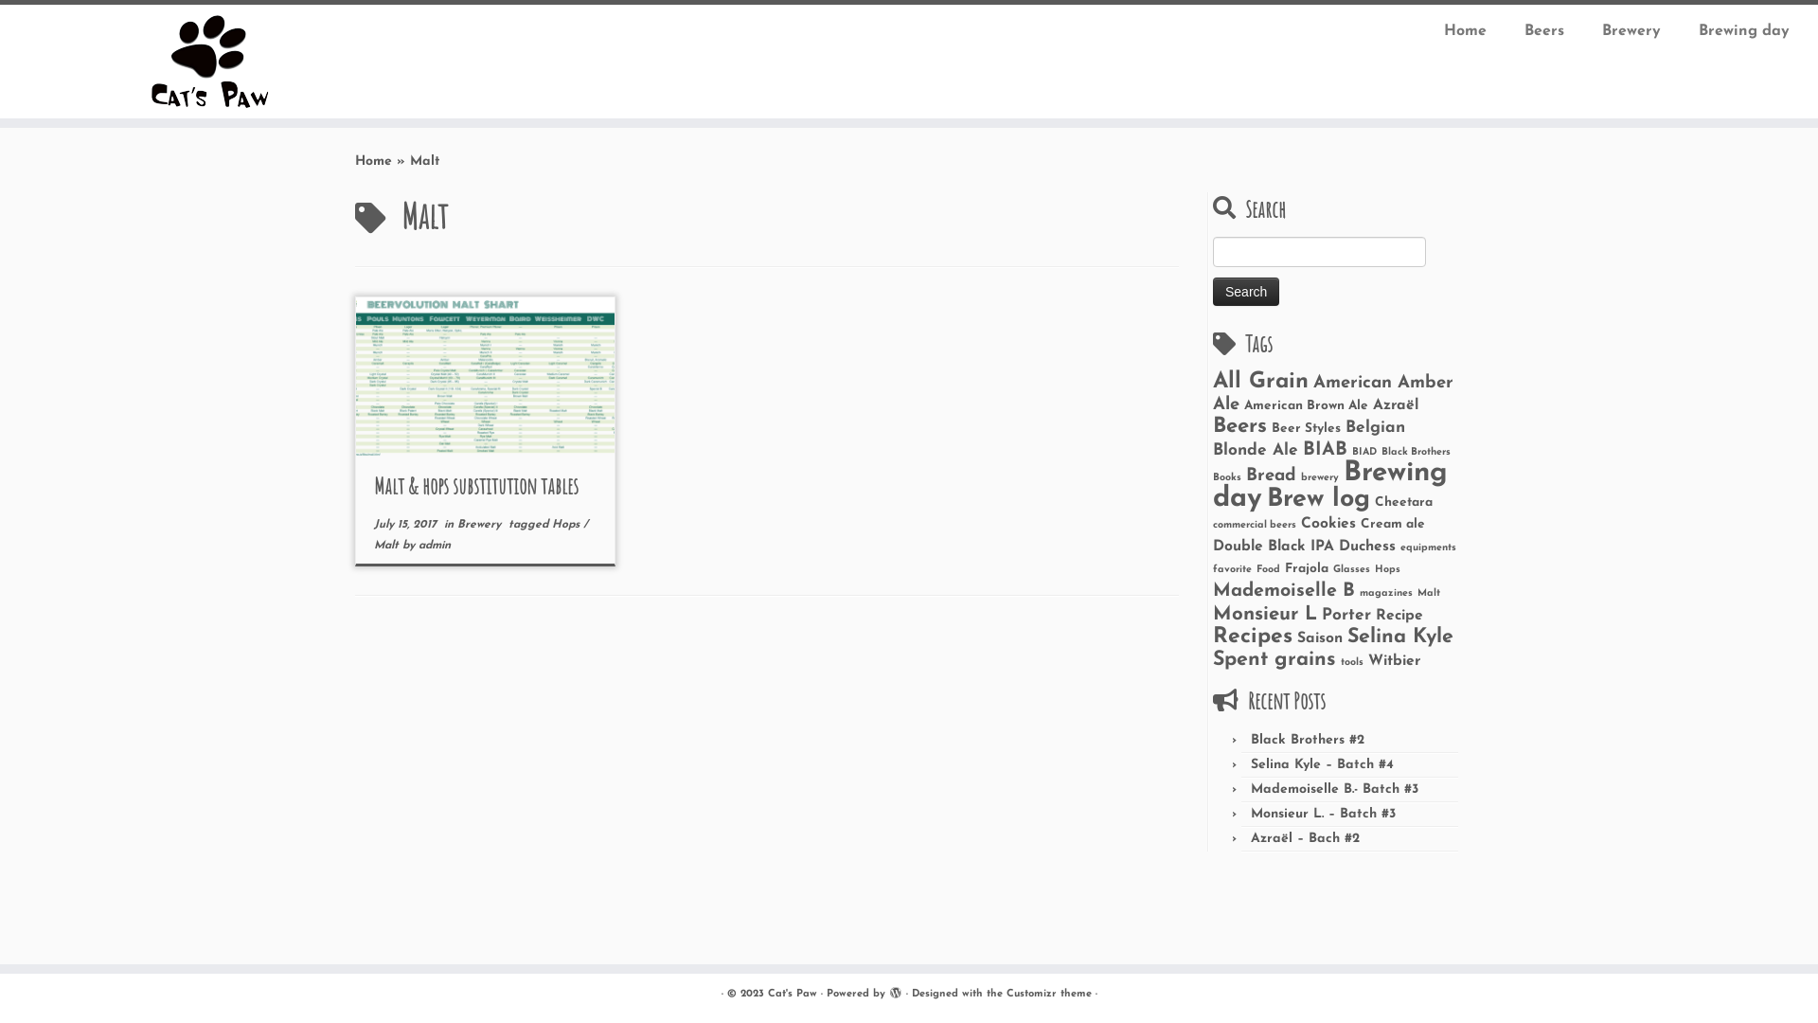 The width and height of the screenshot is (1818, 1023). Describe the element at coordinates (1386, 593) in the screenshot. I see `magazines` at that location.